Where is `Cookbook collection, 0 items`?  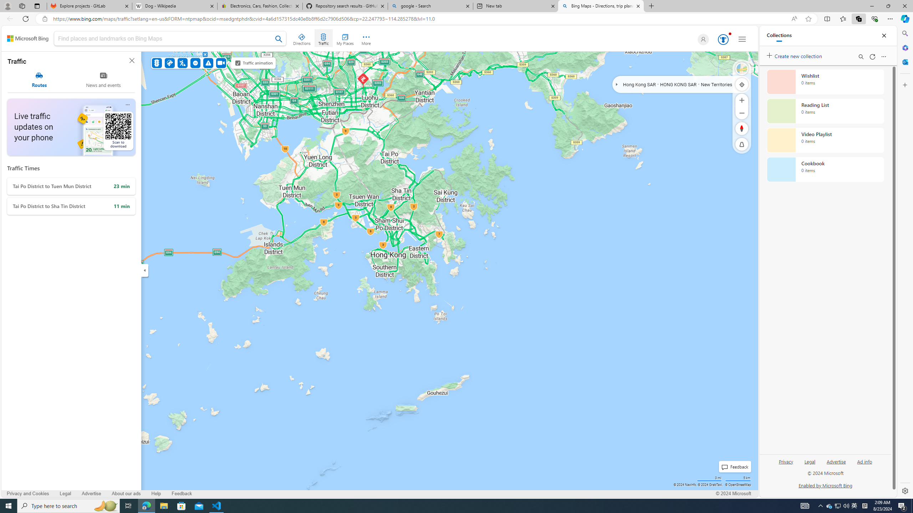
Cookbook collection, 0 items is located at coordinates (825, 170).